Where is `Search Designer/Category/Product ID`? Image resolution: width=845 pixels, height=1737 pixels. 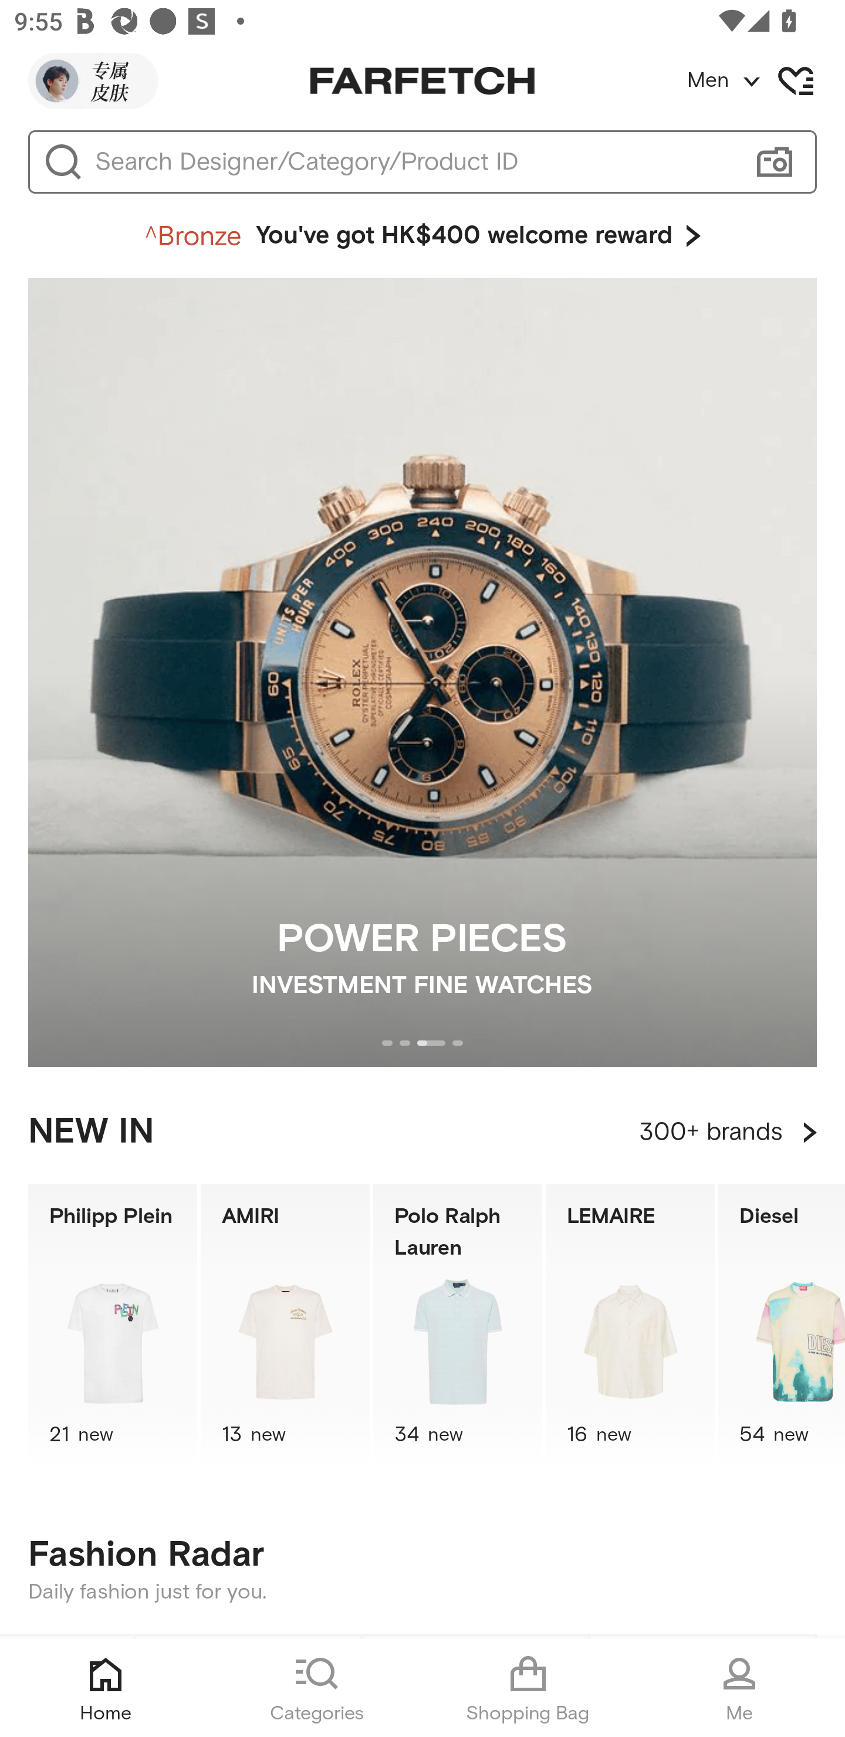
Search Designer/Category/Product ID is located at coordinates (413, 162).